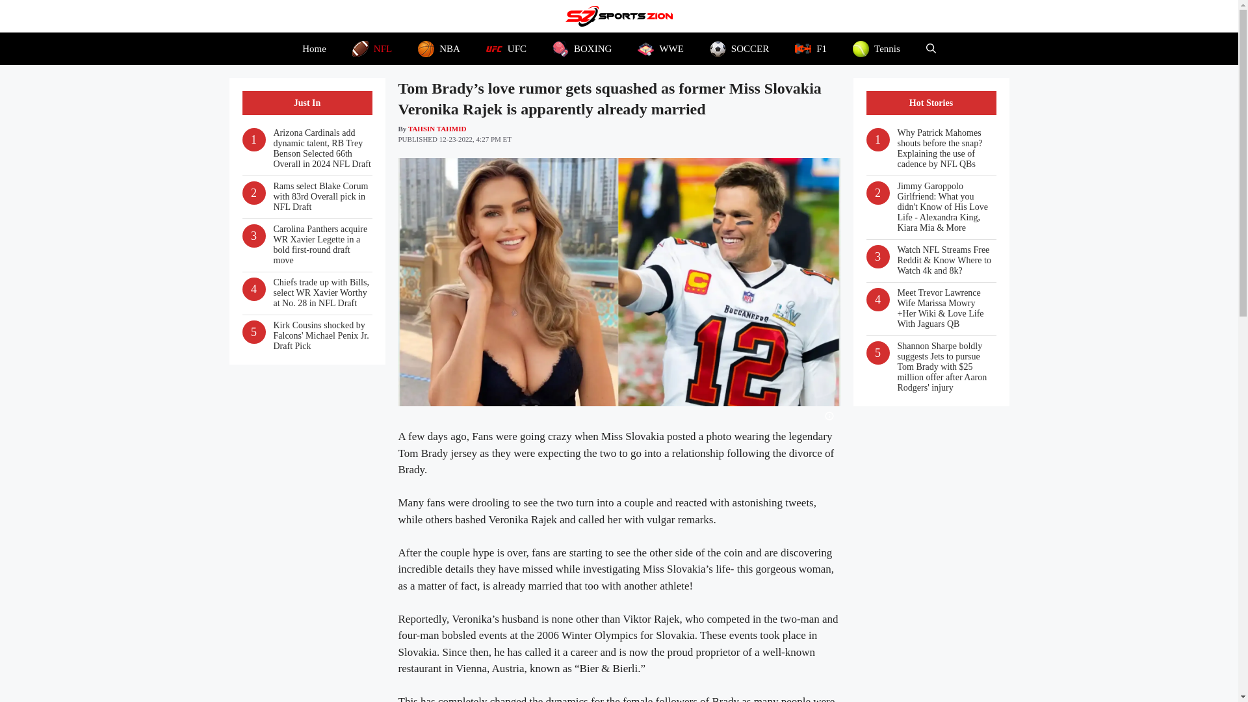 The height and width of the screenshot is (702, 1248). What do you see at coordinates (739, 48) in the screenshot?
I see `SOCCER` at bounding box center [739, 48].